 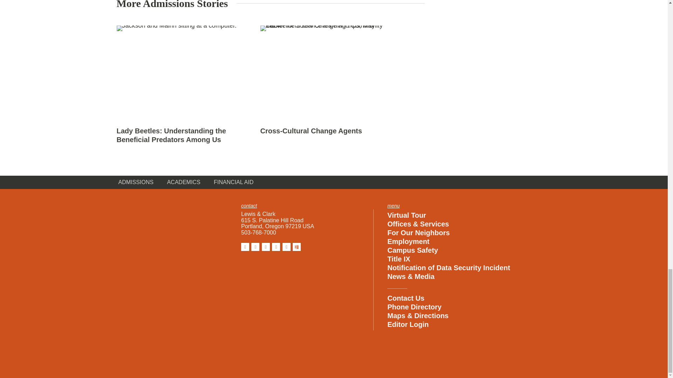 What do you see at coordinates (276, 247) in the screenshot?
I see `View our LinkedIn` at bounding box center [276, 247].